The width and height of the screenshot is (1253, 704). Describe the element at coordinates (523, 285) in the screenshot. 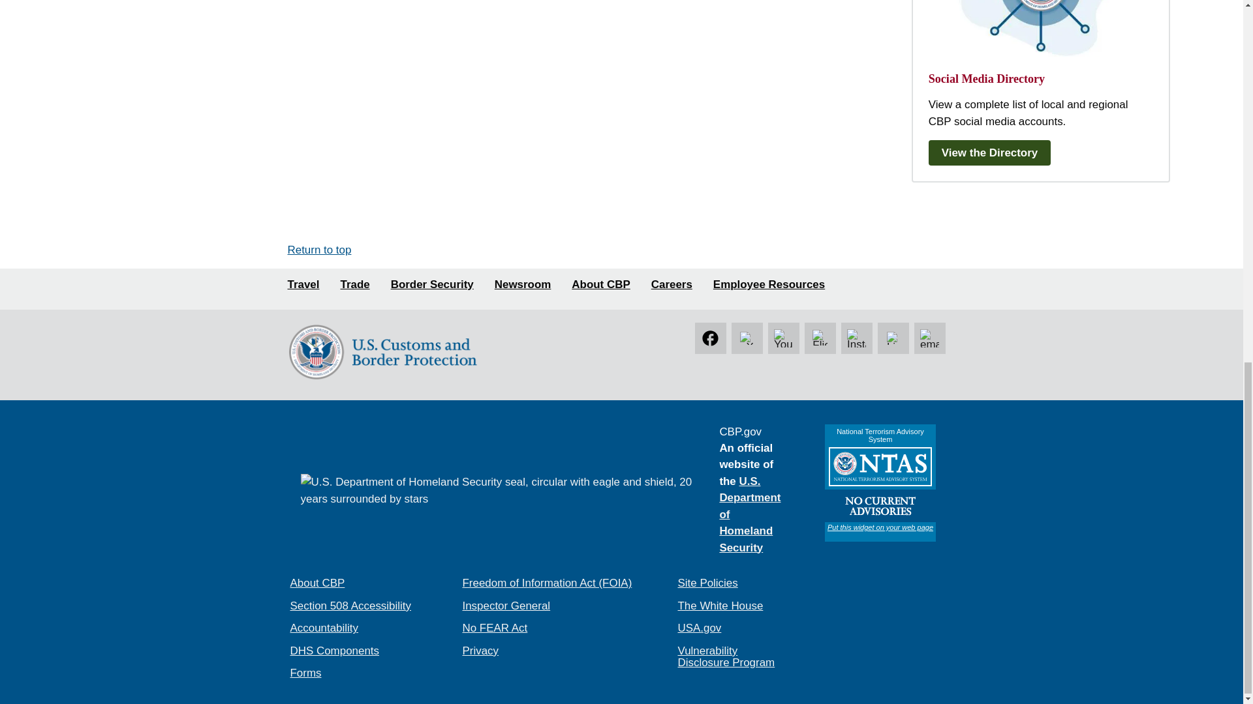

I see `Newsroom` at that location.